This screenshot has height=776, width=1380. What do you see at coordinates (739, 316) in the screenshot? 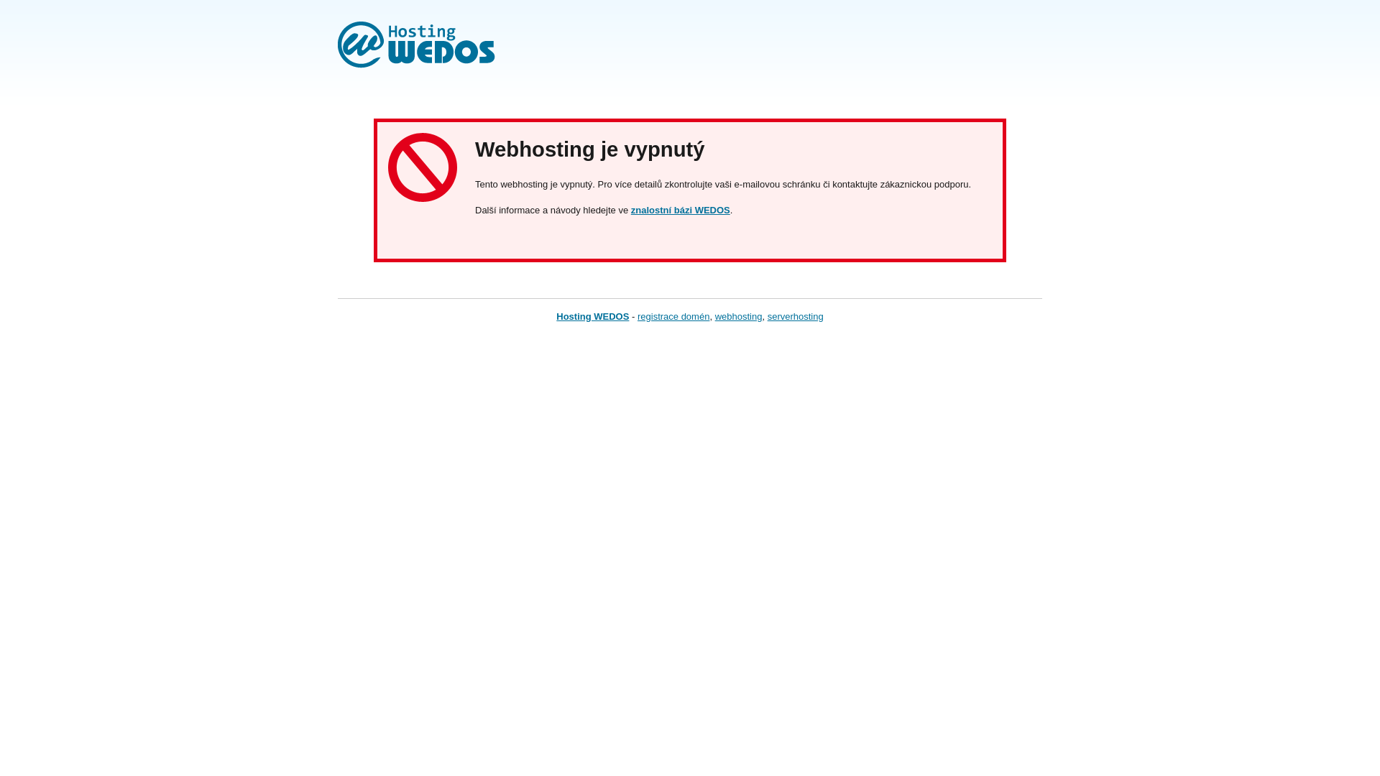
I see `webhosting` at bounding box center [739, 316].